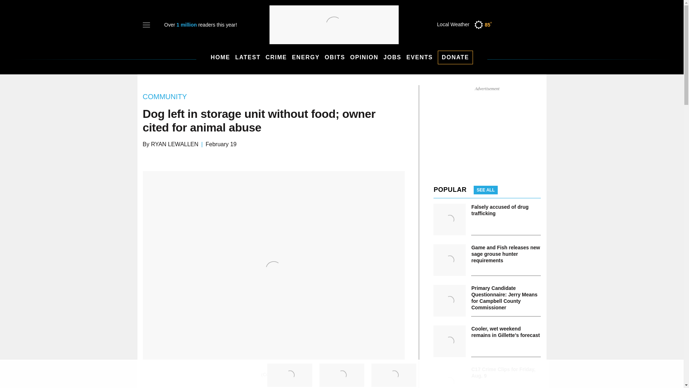 This screenshot has width=689, height=388. I want to click on Home, so click(220, 57).